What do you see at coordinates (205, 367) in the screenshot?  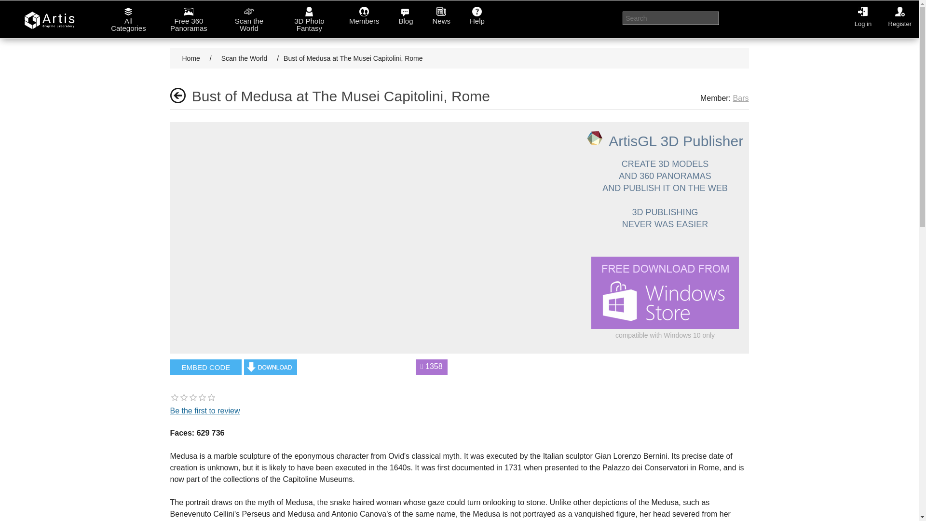 I see `Embed code` at bounding box center [205, 367].